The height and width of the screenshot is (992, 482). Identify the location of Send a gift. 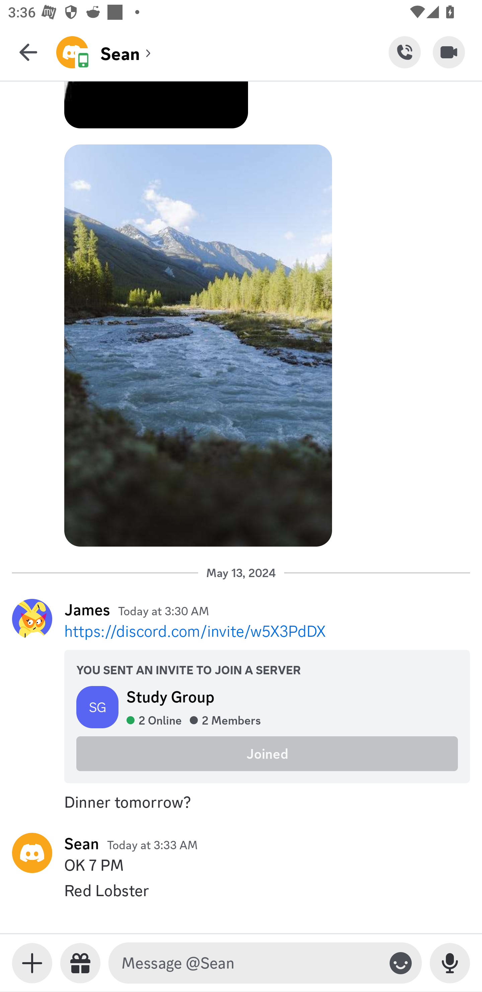
(80, 963).